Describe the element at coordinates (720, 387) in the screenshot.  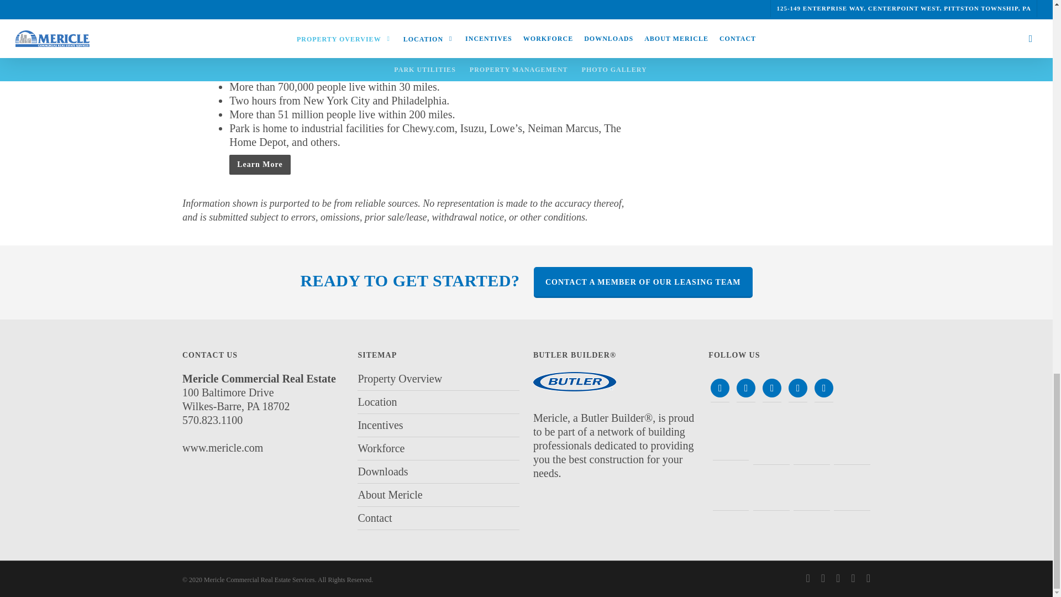
I see `Follow Me` at that location.